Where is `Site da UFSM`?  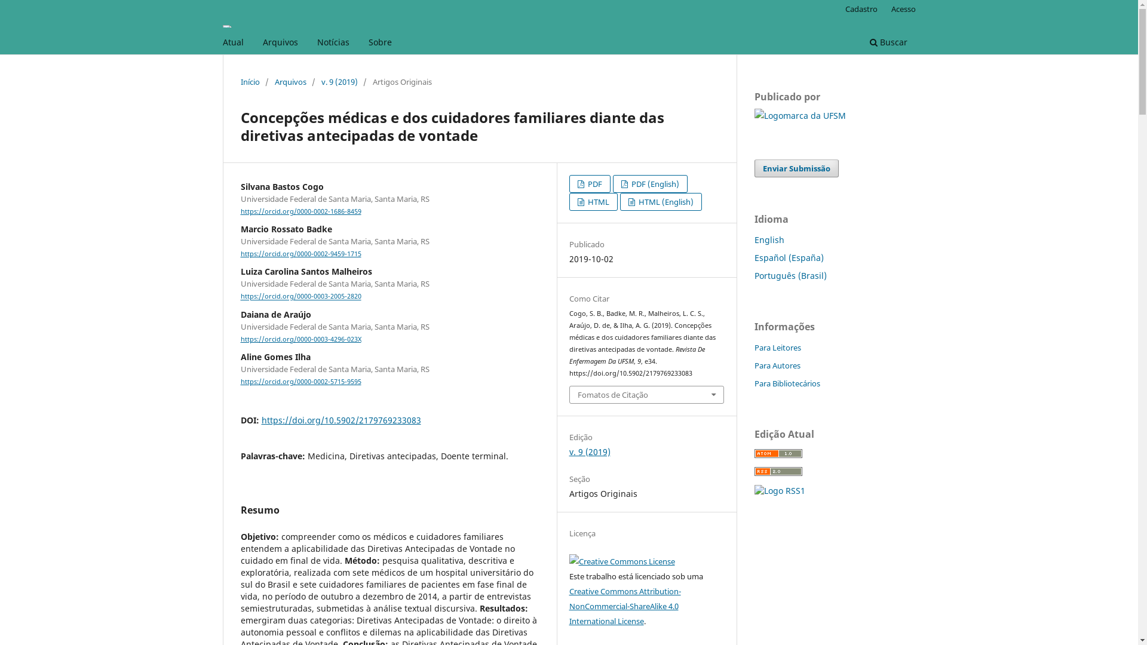
Site da UFSM is located at coordinates (799, 116).